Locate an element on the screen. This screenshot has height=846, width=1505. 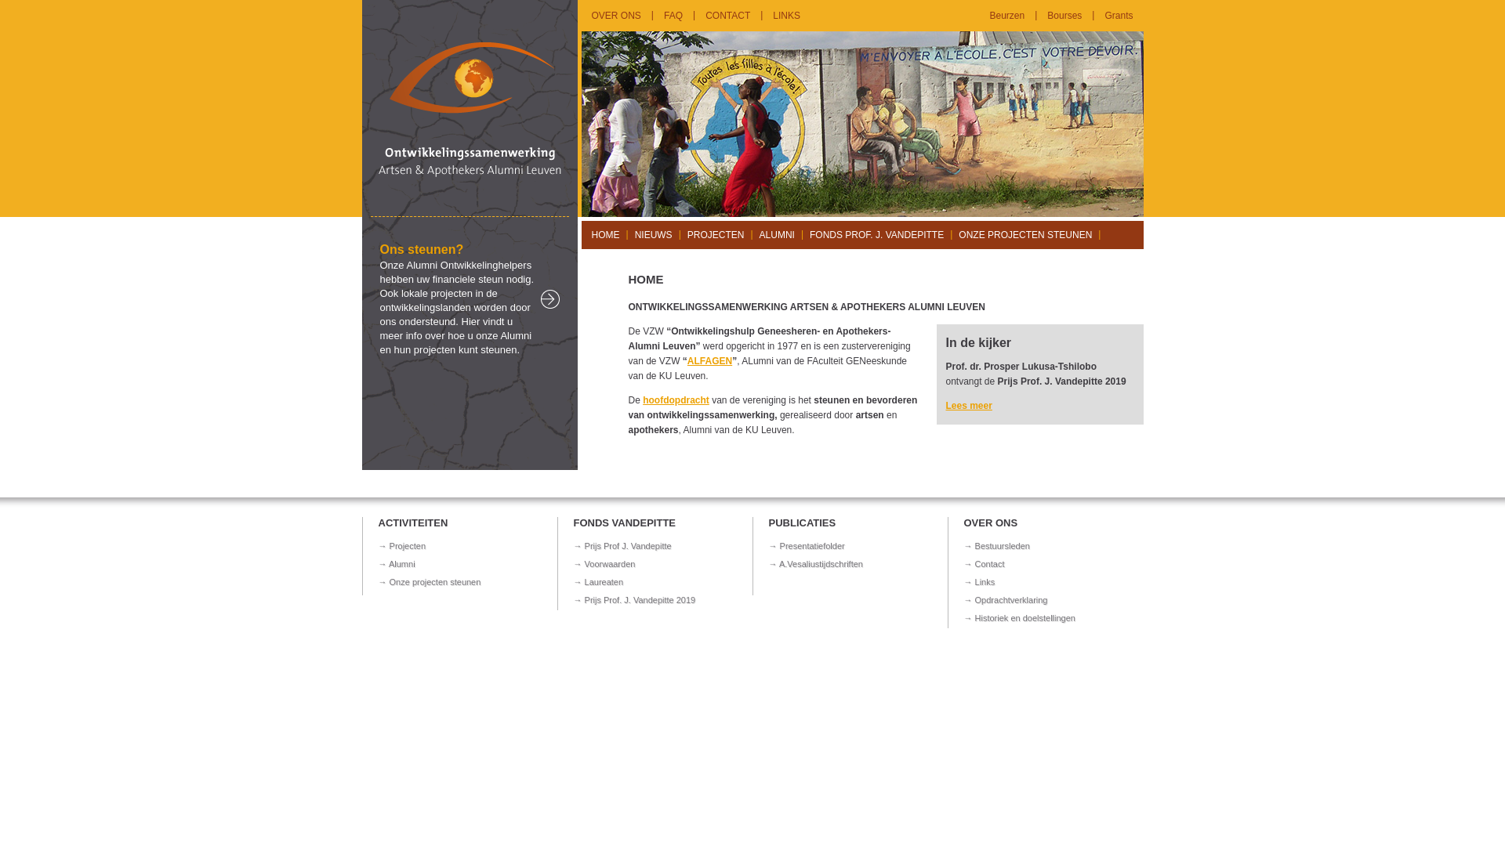
ALUMNI is located at coordinates (778, 235).